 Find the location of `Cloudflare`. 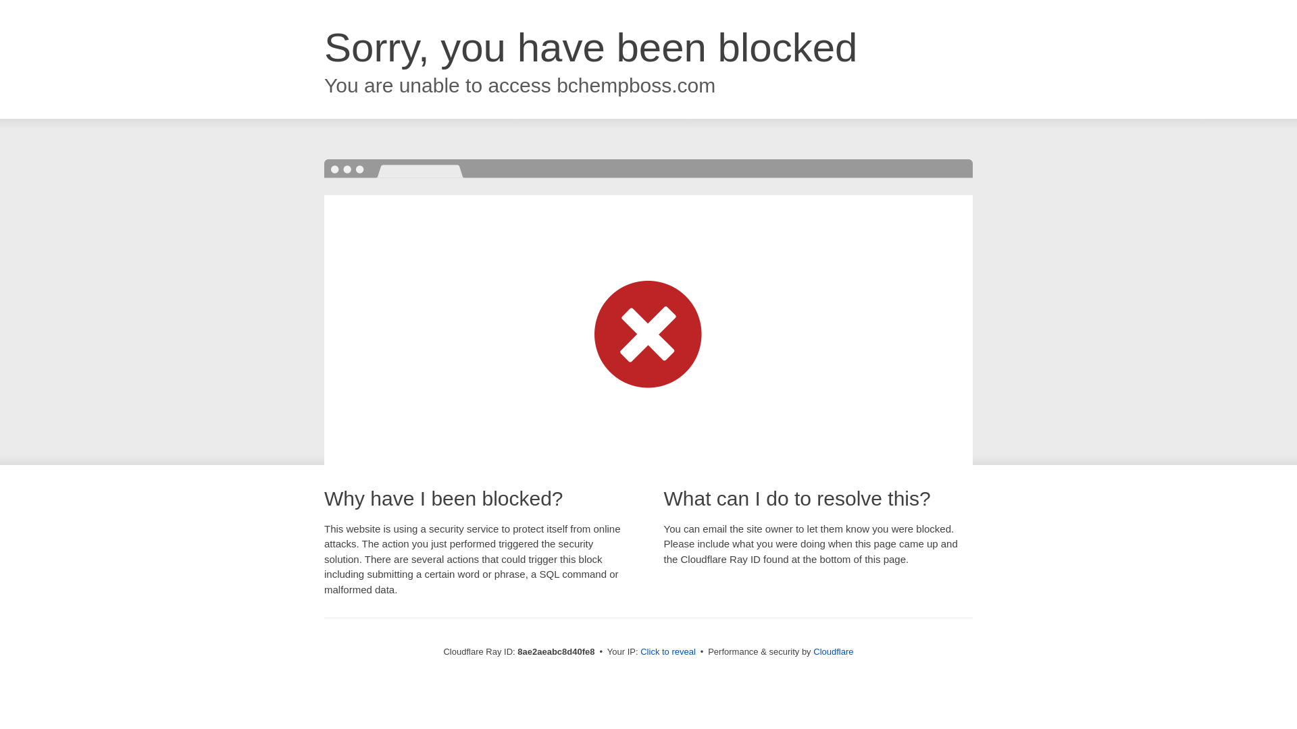

Cloudflare is located at coordinates (833, 651).